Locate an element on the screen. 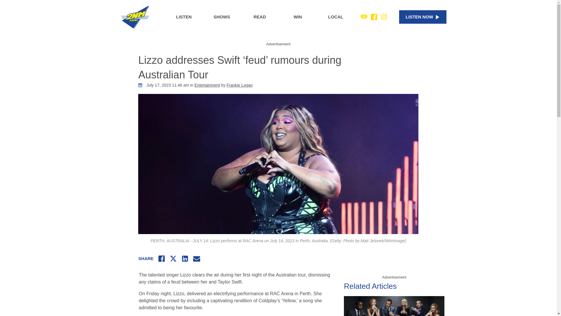 The height and width of the screenshot is (316, 561). READ is located at coordinates (259, 17).